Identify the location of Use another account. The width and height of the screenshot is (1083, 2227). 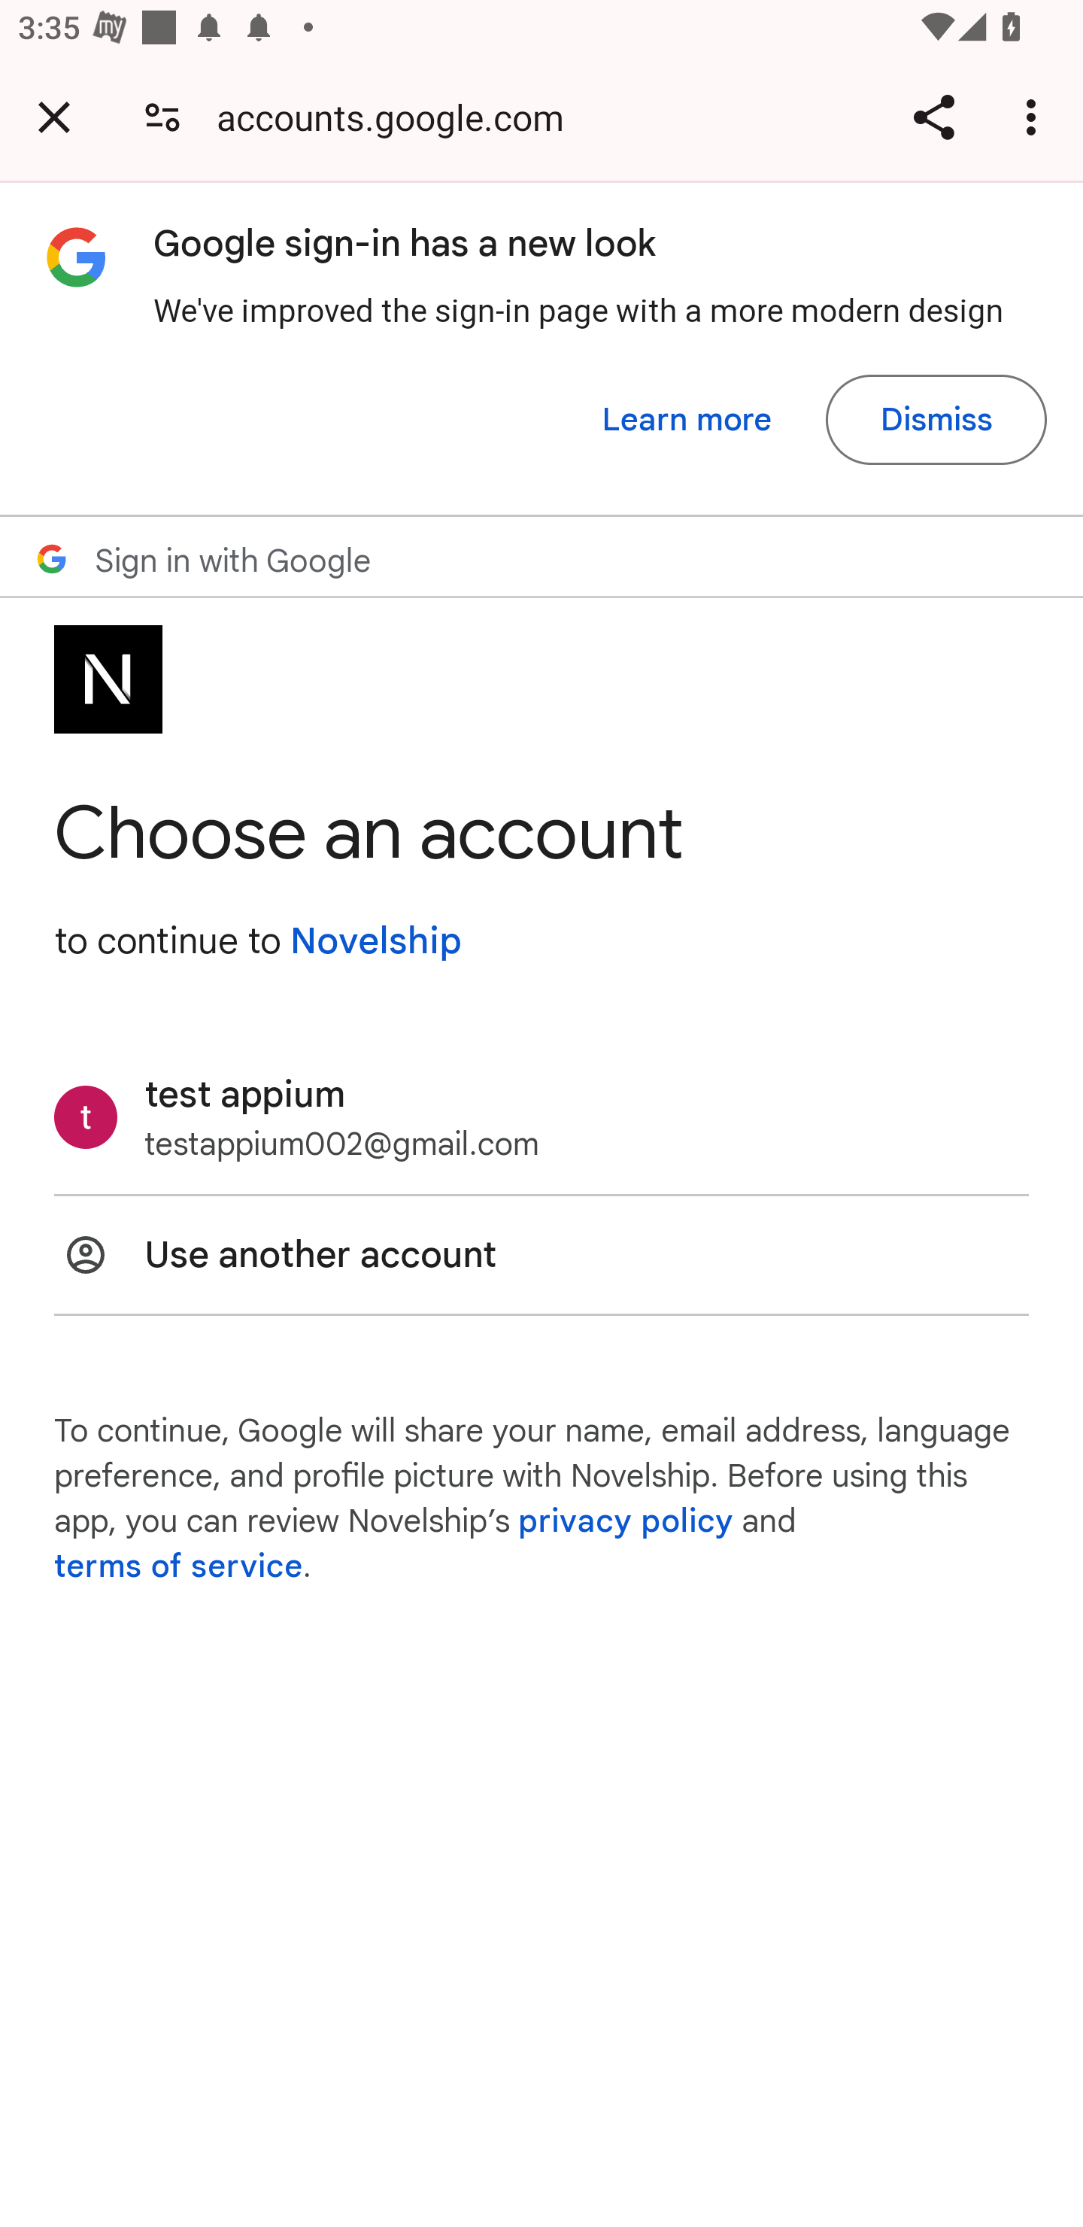
(541, 1255).